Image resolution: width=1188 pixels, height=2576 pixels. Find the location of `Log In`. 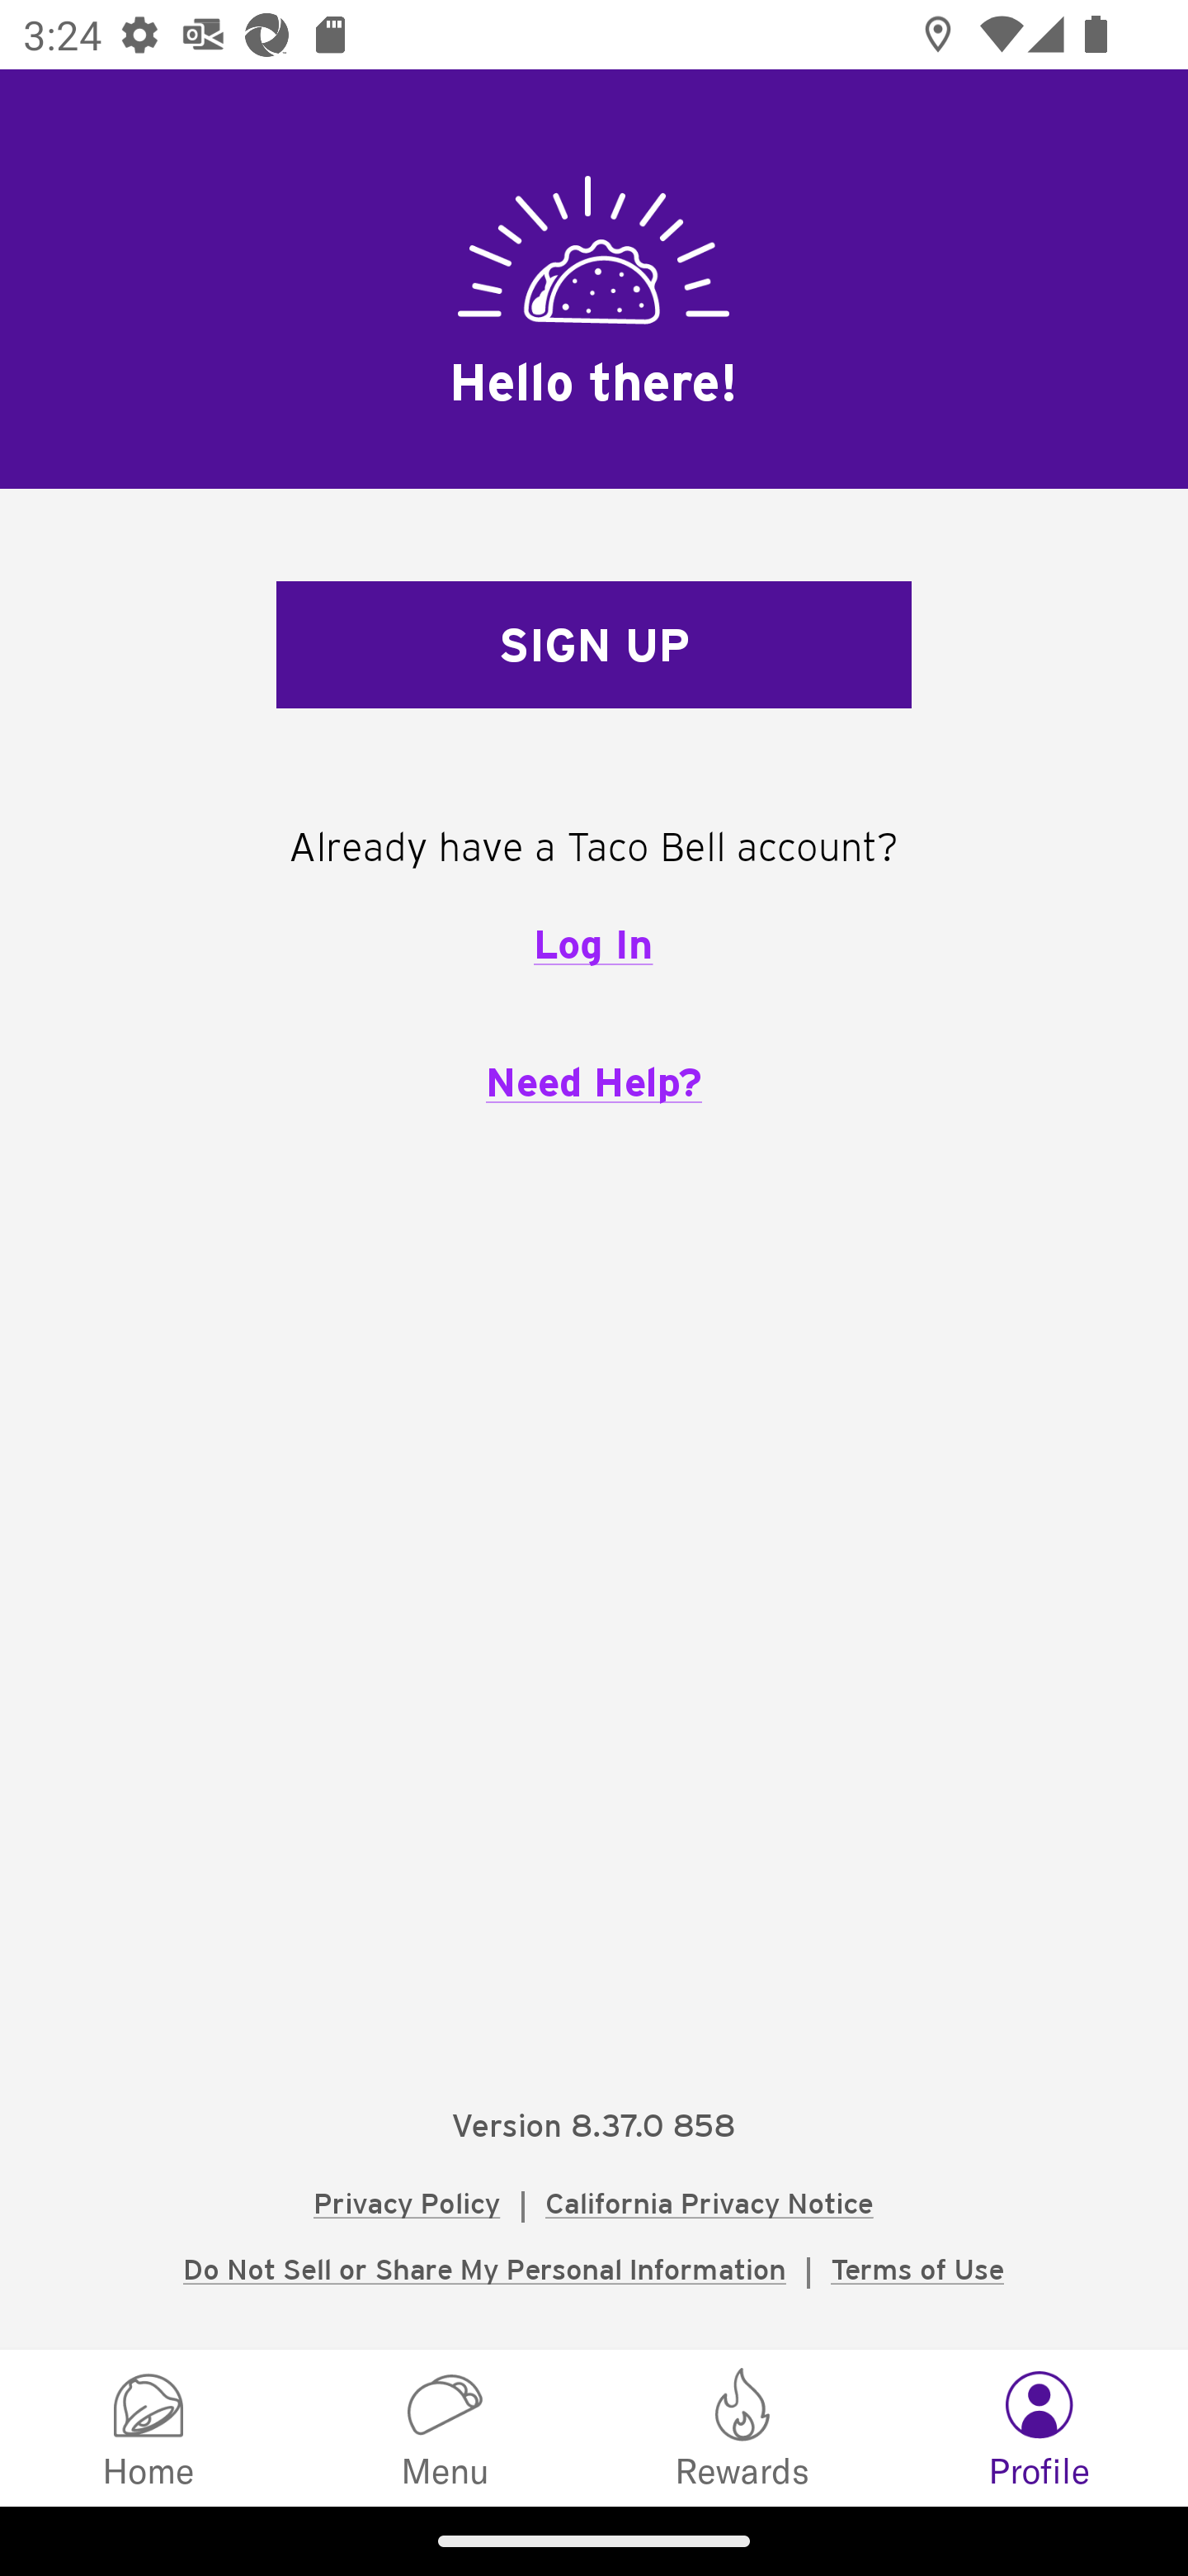

Log In is located at coordinates (593, 944).